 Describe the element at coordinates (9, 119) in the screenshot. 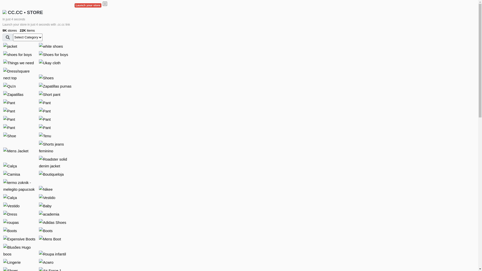

I see `Pant` at that location.